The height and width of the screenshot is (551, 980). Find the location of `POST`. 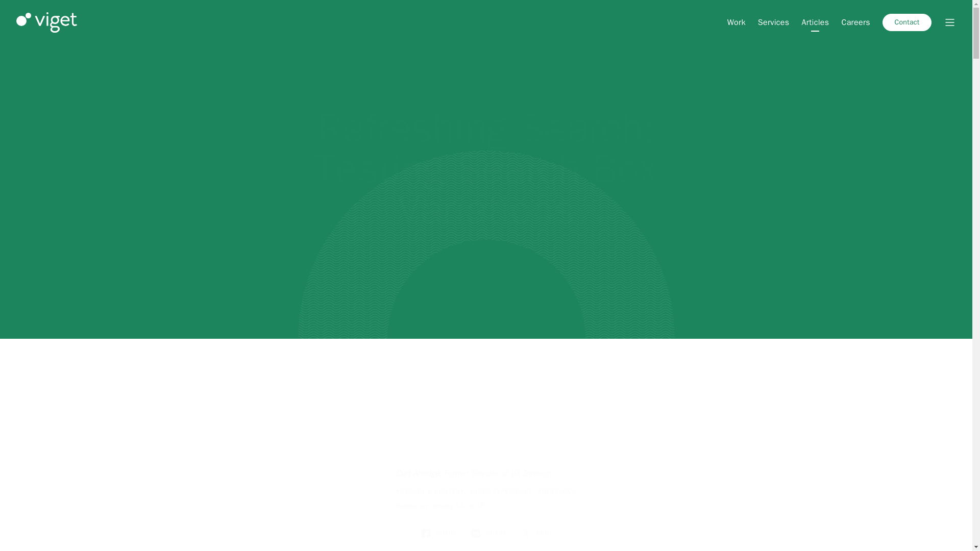

POST is located at coordinates (536, 533).